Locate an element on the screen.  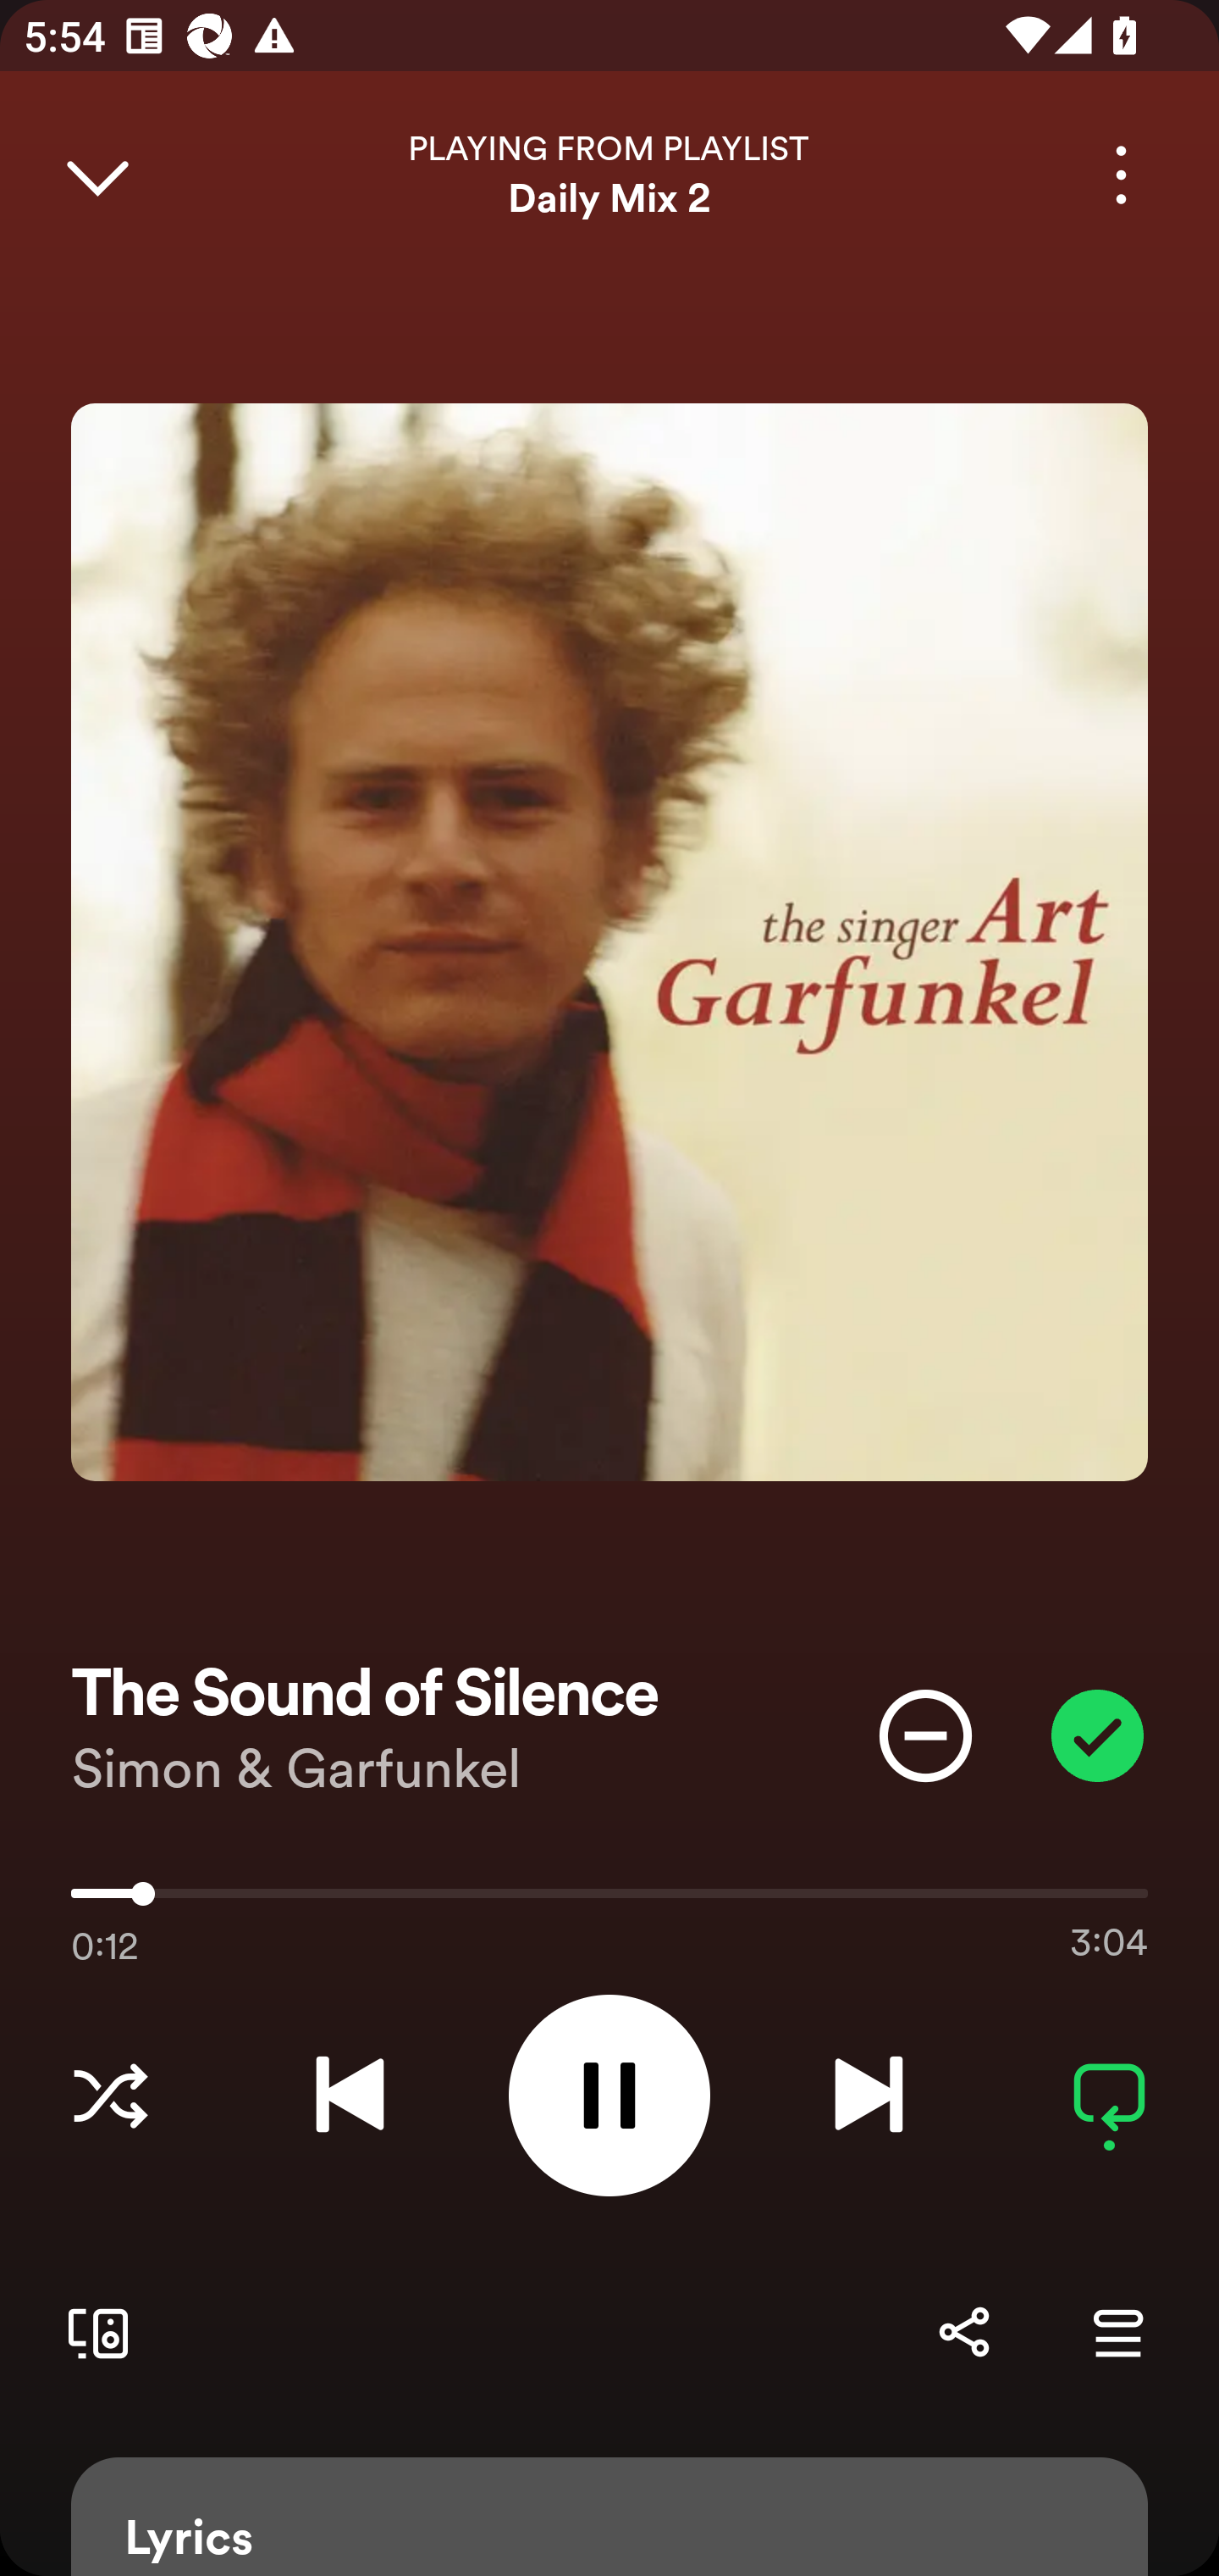
Item added is located at coordinates (1097, 1735).